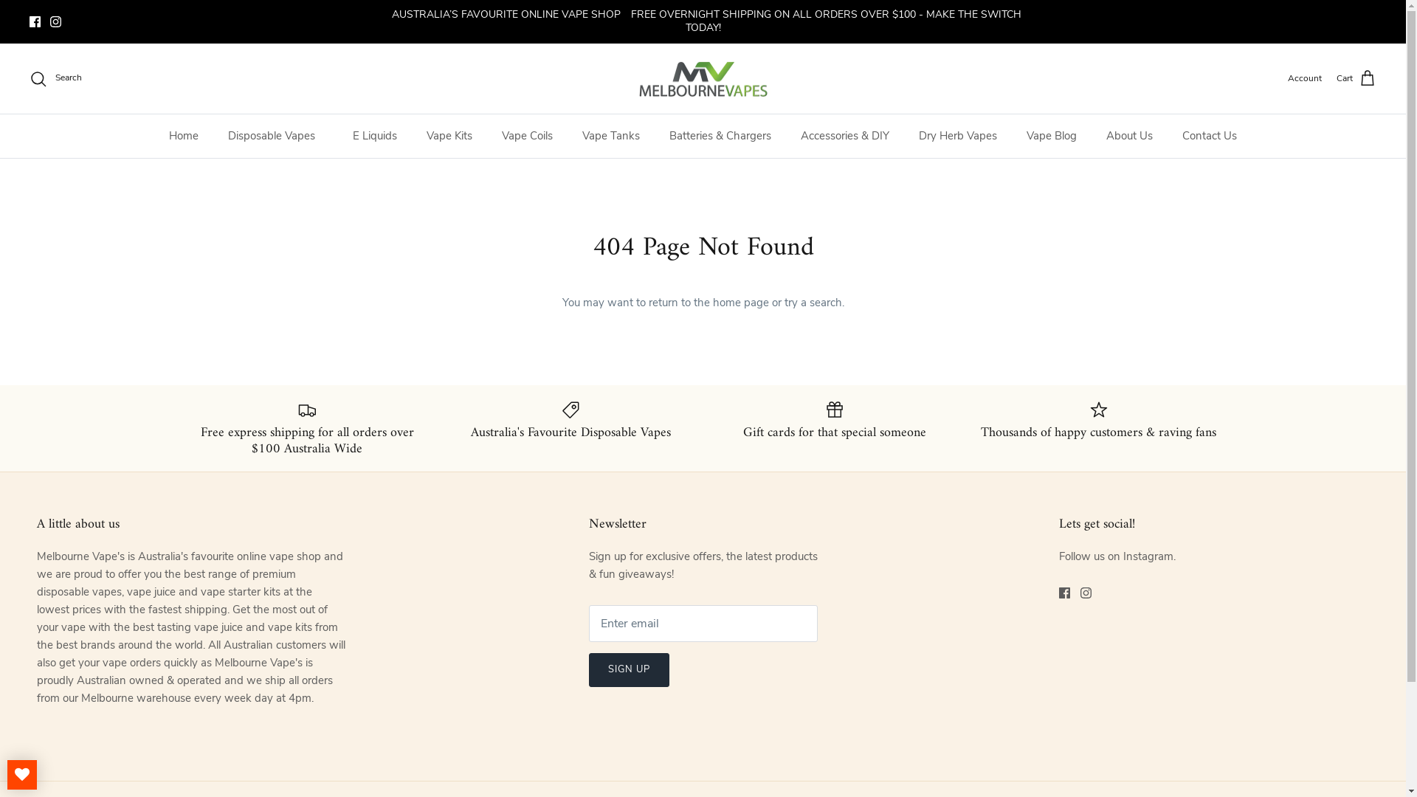 The height and width of the screenshot is (797, 1417). I want to click on SIGN UP, so click(629, 670).